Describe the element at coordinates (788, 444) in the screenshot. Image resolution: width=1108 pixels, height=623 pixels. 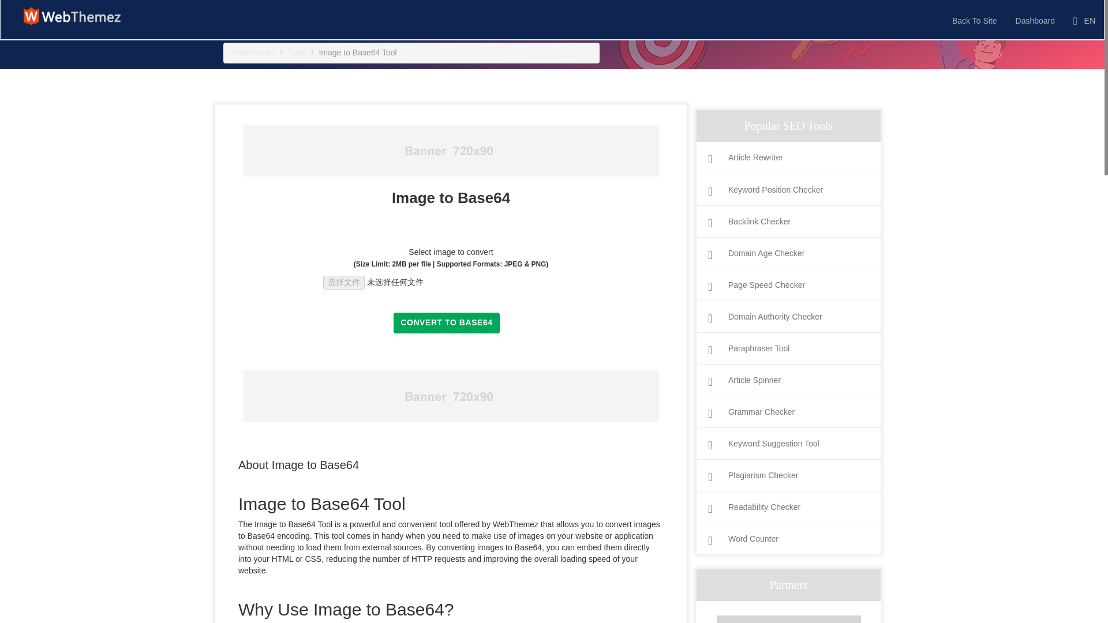
I see `Keyword Suggestion Tool` at that location.